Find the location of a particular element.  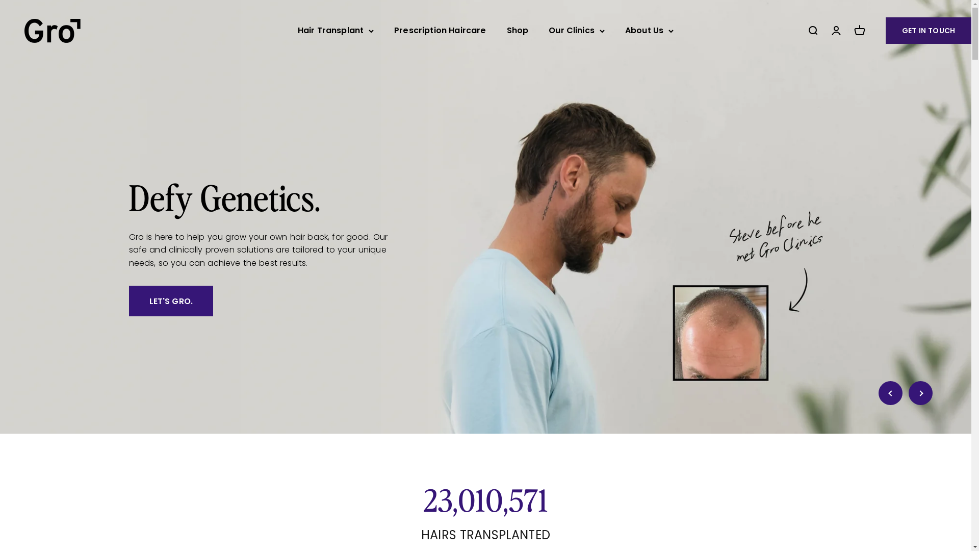

Previous is located at coordinates (890, 393).